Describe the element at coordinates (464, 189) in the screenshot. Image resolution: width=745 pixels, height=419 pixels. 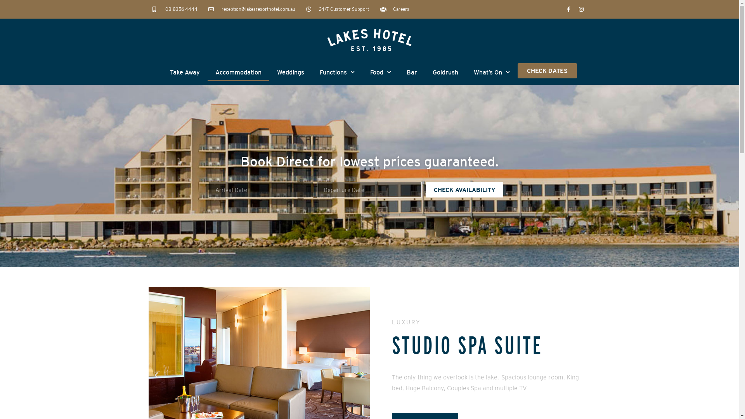
I see `CHECK AVAILABILITY` at that location.